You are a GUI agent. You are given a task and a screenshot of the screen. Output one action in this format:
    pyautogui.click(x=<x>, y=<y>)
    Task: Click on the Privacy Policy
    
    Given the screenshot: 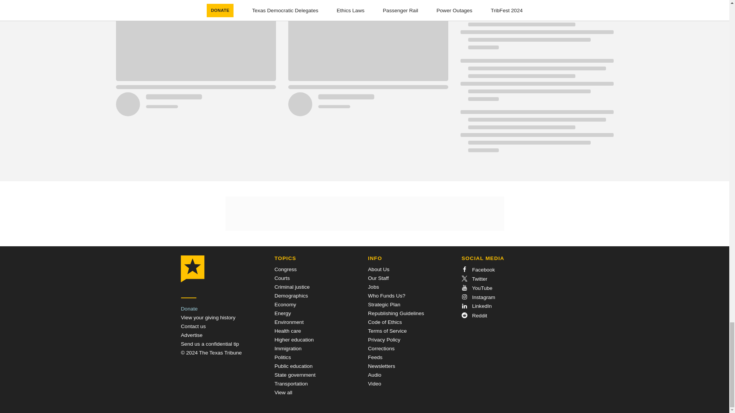 What is the action you would take?
    pyautogui.click(x=384, y=340)
    